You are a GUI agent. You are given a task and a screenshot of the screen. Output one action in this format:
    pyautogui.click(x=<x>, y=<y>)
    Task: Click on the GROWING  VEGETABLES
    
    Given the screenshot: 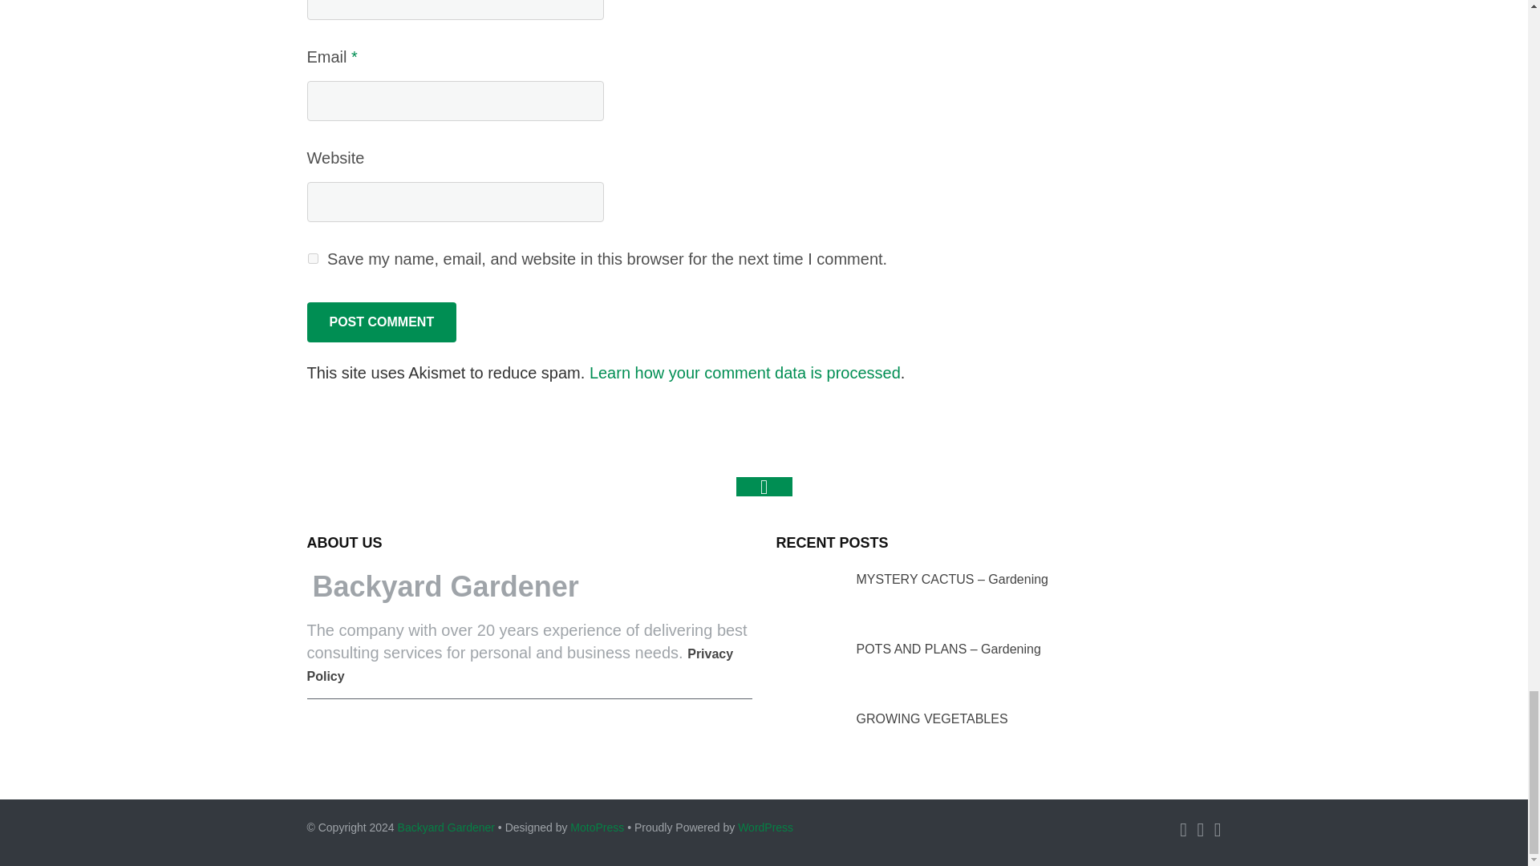 What is the action you would take?
    pyautogui.click(x=805, y=734)
    